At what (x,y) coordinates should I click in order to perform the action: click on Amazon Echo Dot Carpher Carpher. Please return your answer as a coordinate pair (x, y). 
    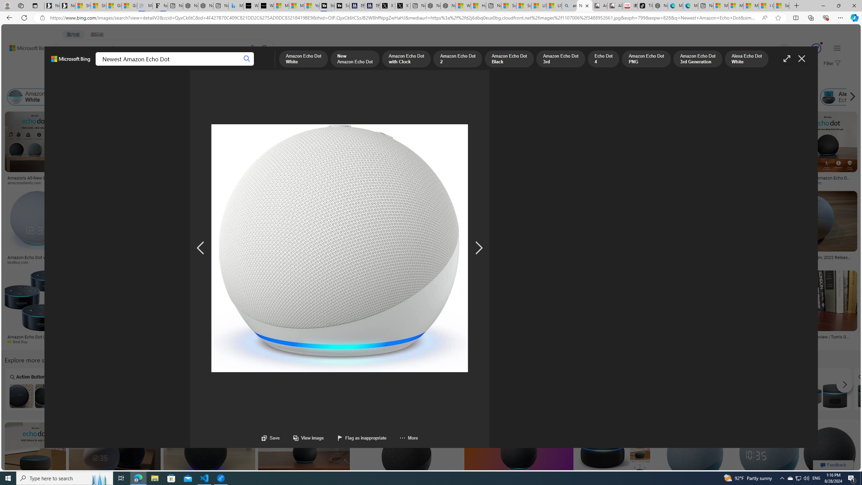
    Looking at the image, I should click on (579, 389).